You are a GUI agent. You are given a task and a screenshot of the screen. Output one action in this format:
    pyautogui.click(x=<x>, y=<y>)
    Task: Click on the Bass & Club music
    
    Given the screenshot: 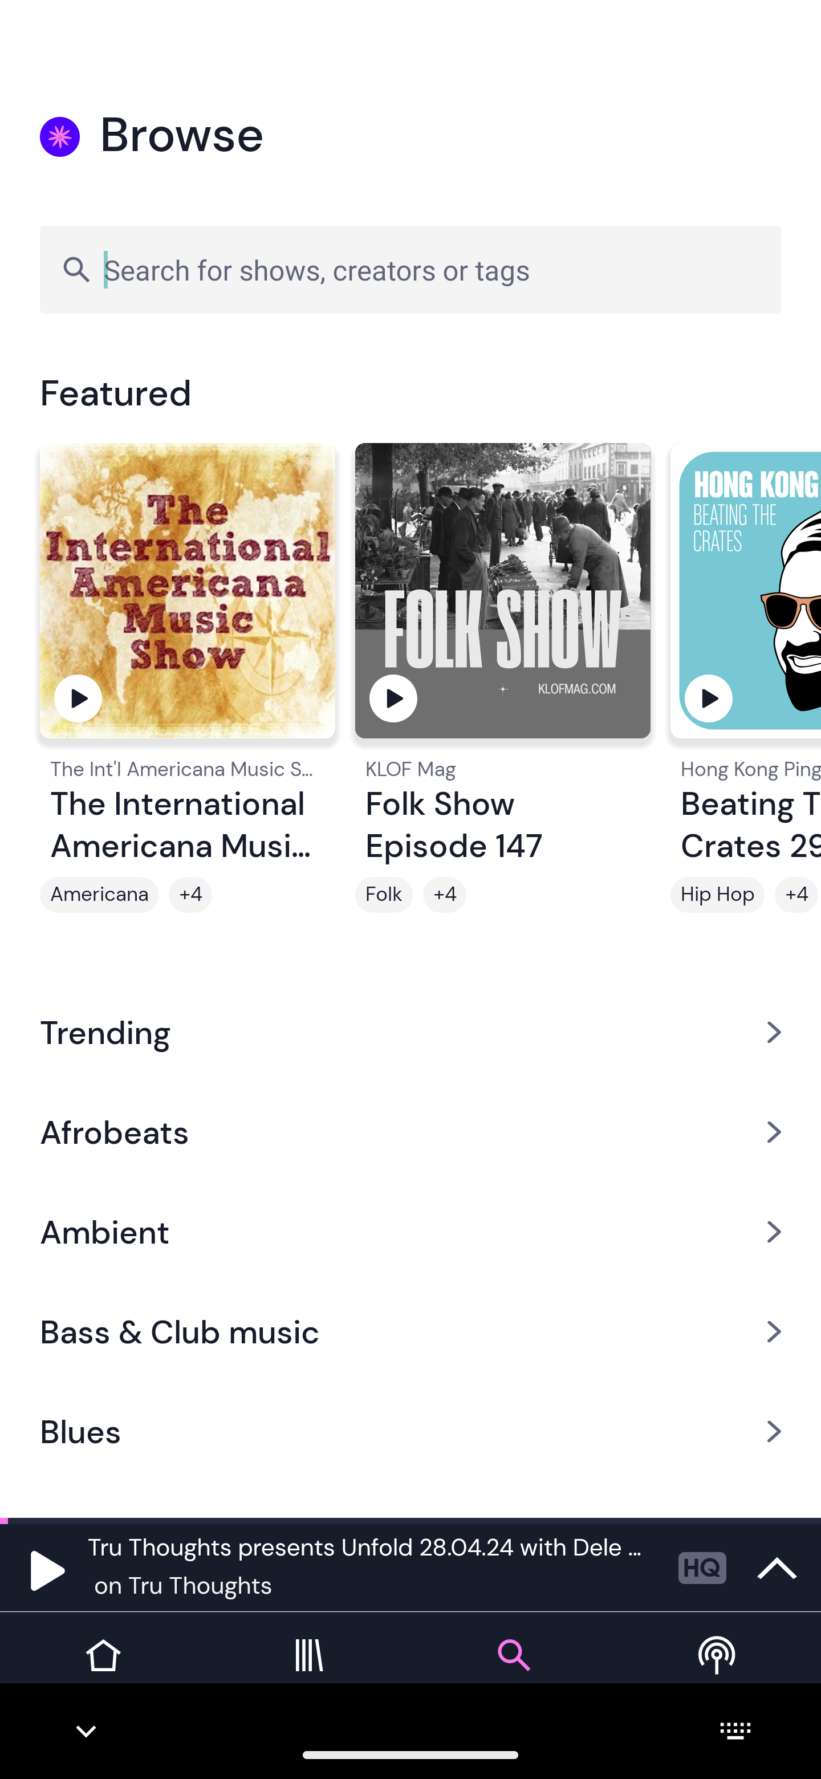 What is the action you would take?
    pyautogui.click(x=410, y=1332)
    